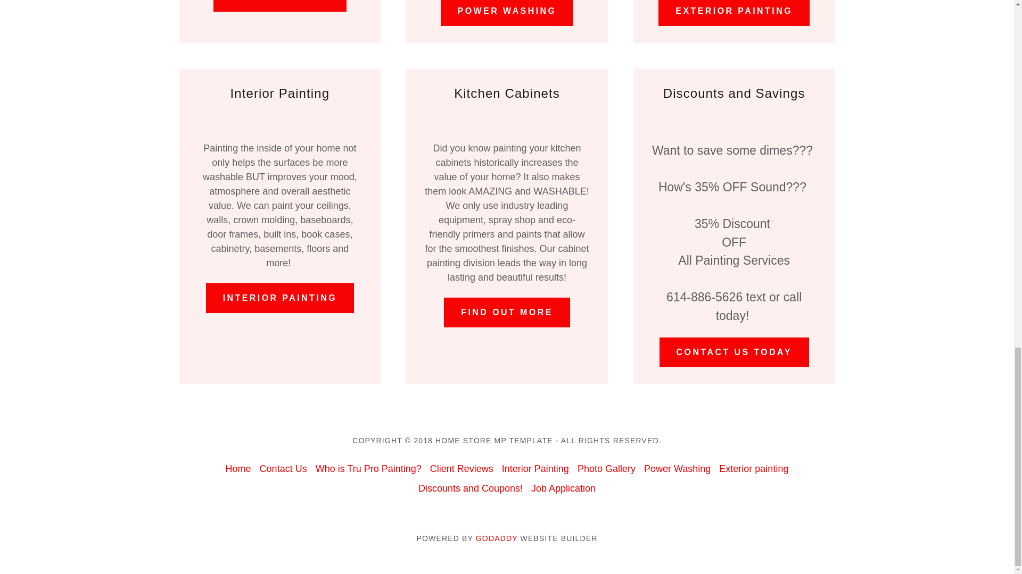  What do you see at coordinates (733, 13) in the screenshot?
I see `EXTERIOR PAINTING` at bounding box center [733, 13].